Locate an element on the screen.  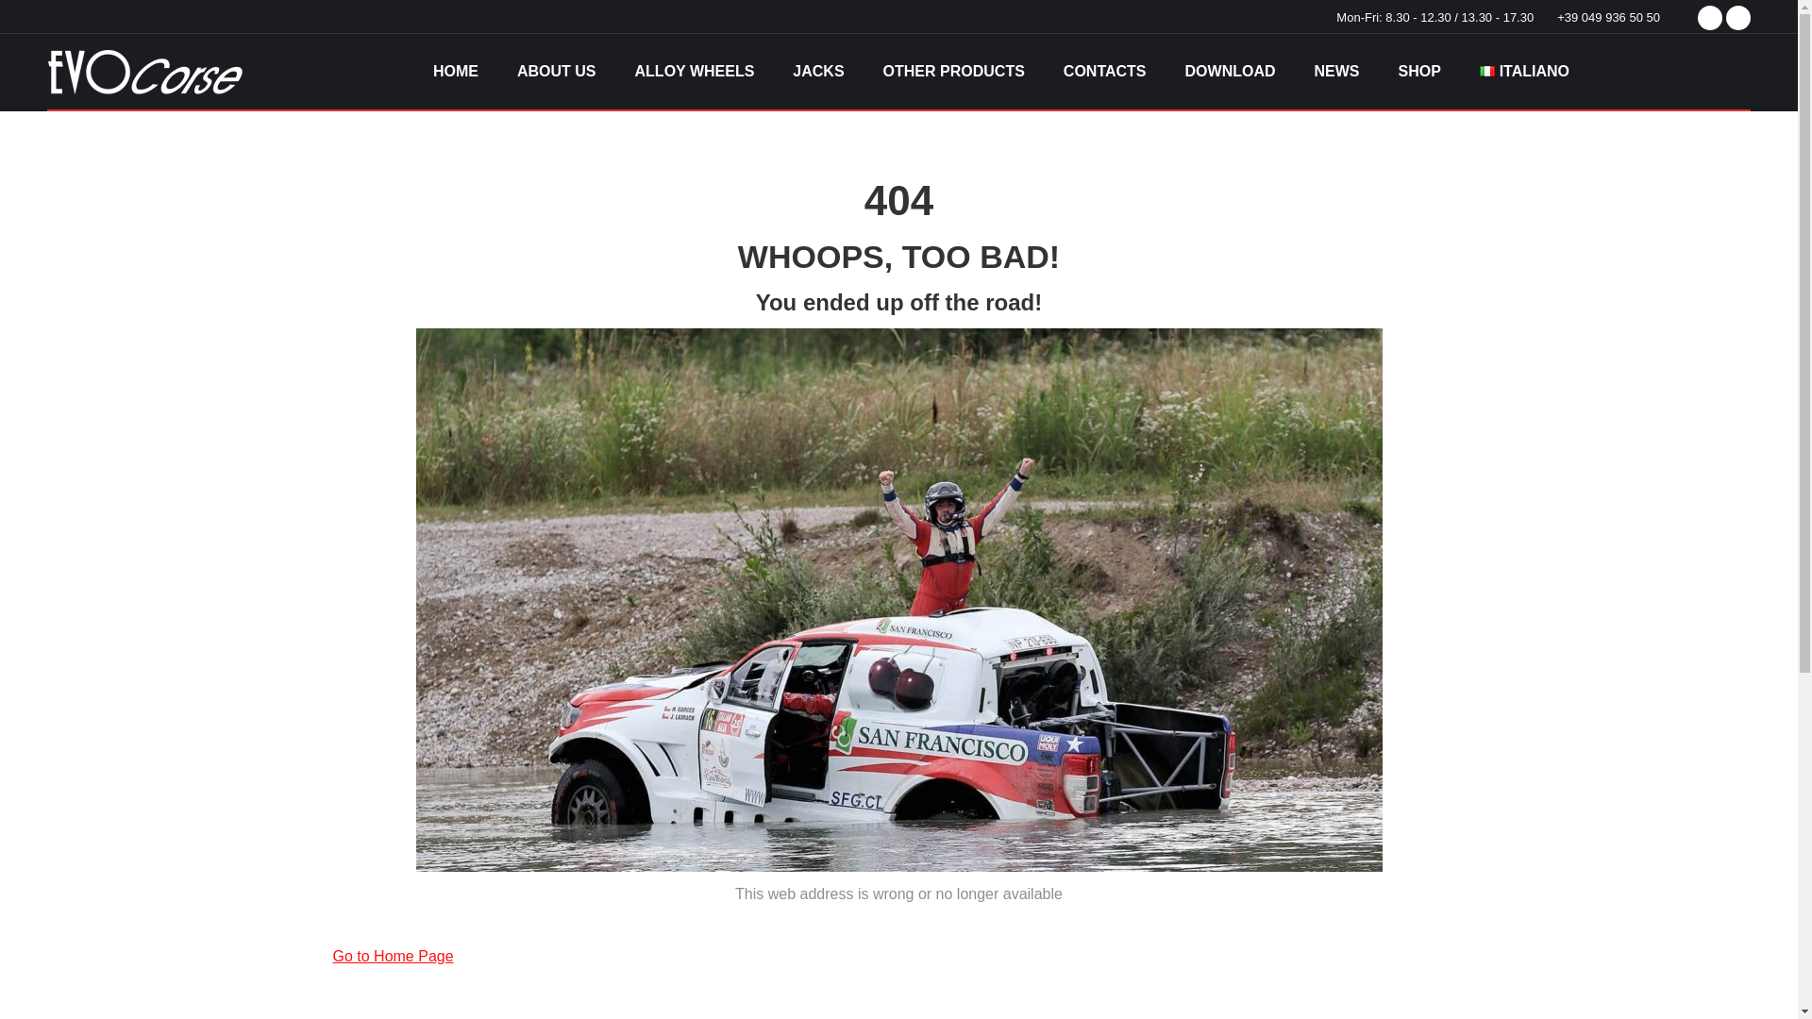
ITALIANO is located at coordinates (1524, 71).